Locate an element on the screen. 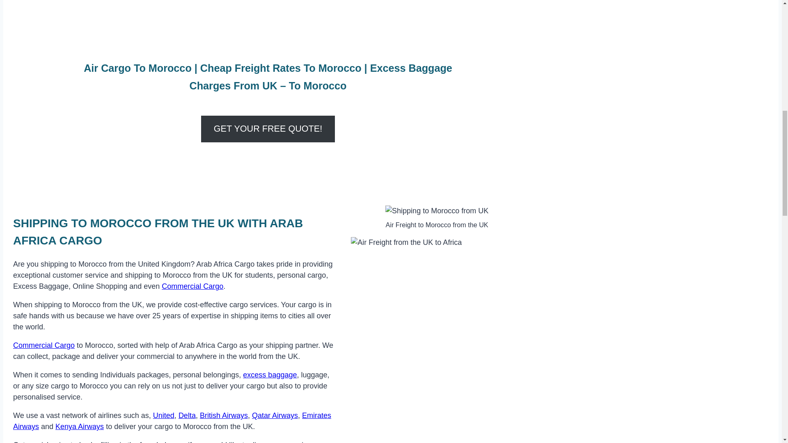 The width and height of the screenshot is (788, 443). excess baggage is located at coordinates (270, 375).